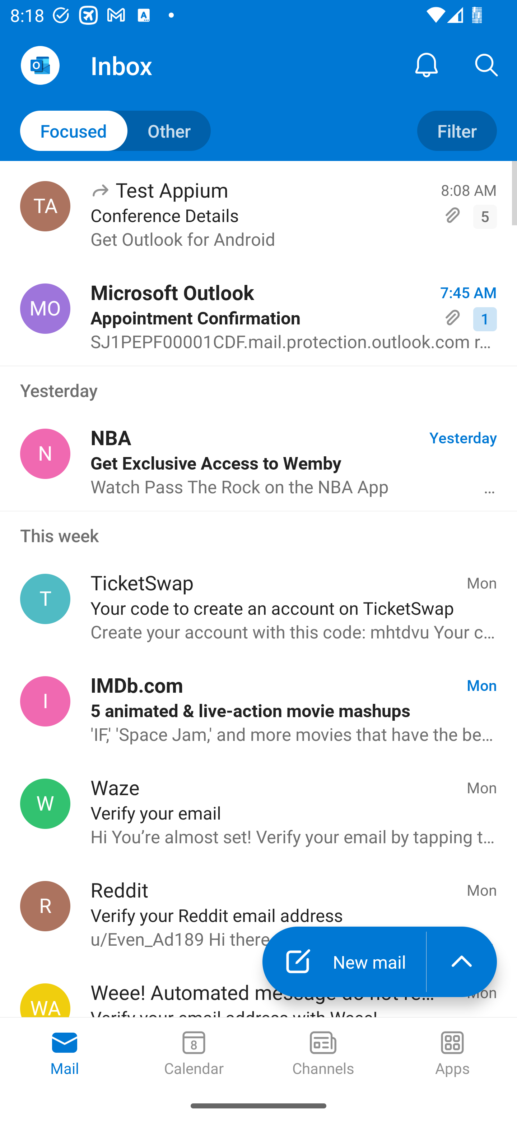  Describe the element at coordinates (487, 65) in the screenshot. I see `Search, , ` at that location.